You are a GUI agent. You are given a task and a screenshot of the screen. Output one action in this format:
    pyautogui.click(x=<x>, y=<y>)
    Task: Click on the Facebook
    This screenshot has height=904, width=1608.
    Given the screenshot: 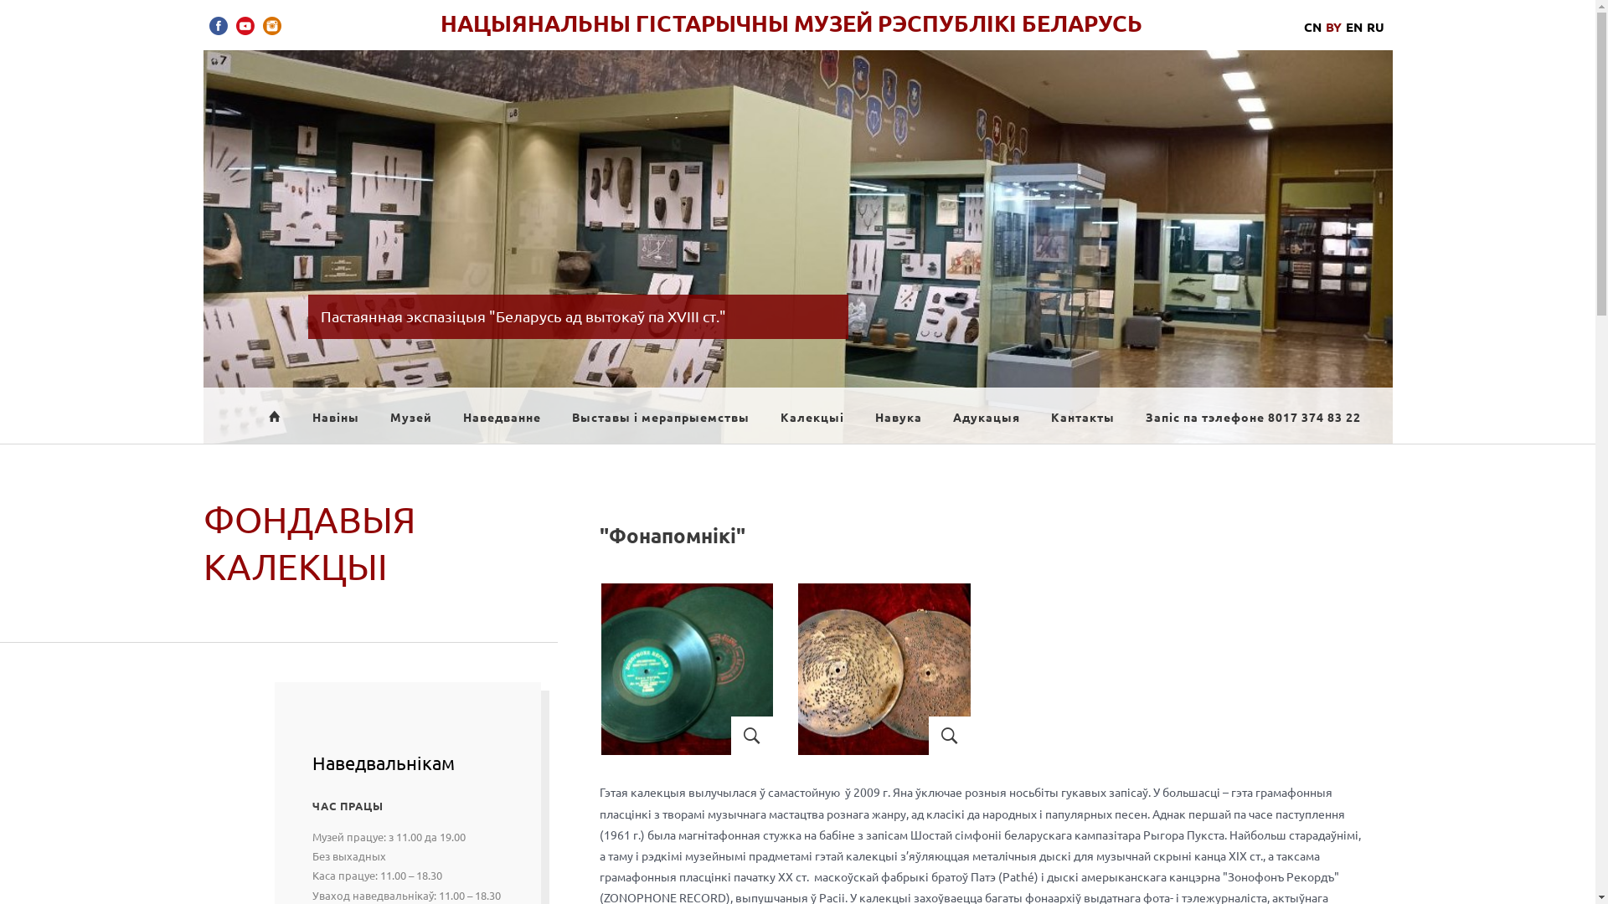 What is the action you would take?
    pyautogui.click(x=219, y=26)
    